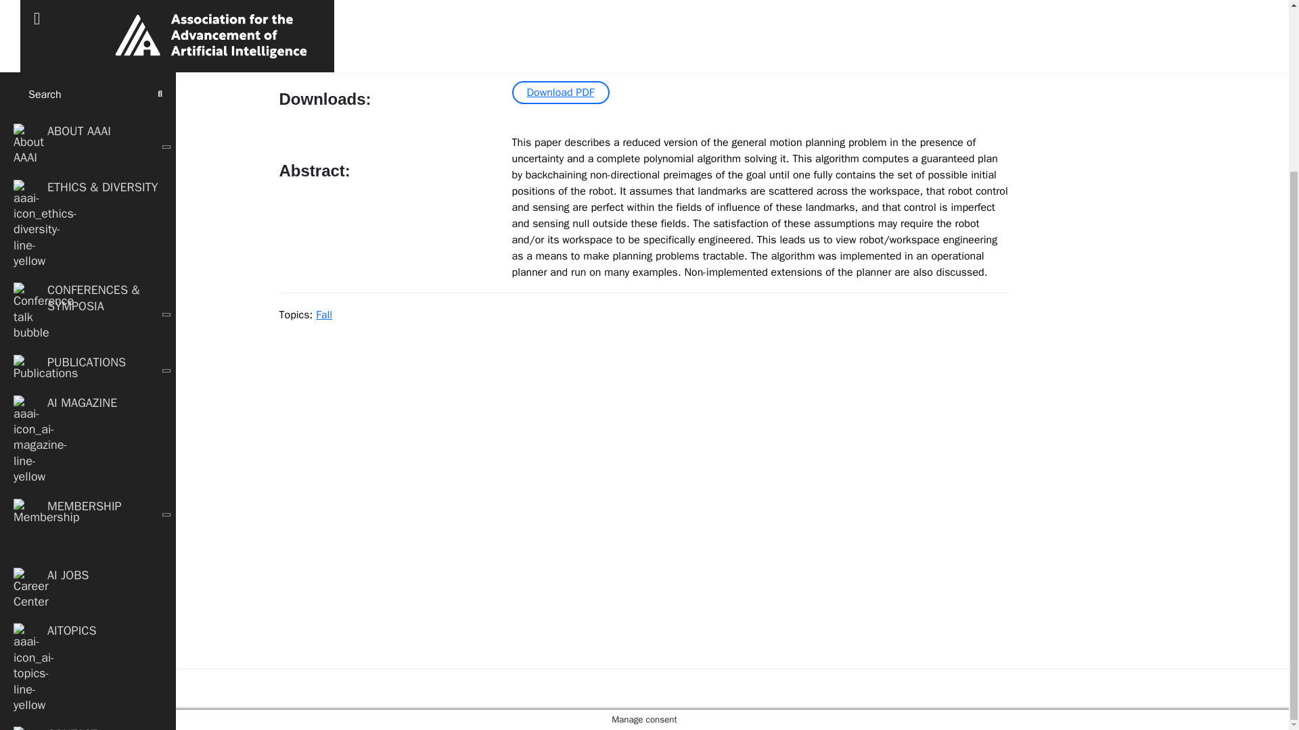 The image size is (1299, 730). What do you see at coordinates (138, 635) in the screenshot?
I see `linkedin` at bounding box center [138, 635].